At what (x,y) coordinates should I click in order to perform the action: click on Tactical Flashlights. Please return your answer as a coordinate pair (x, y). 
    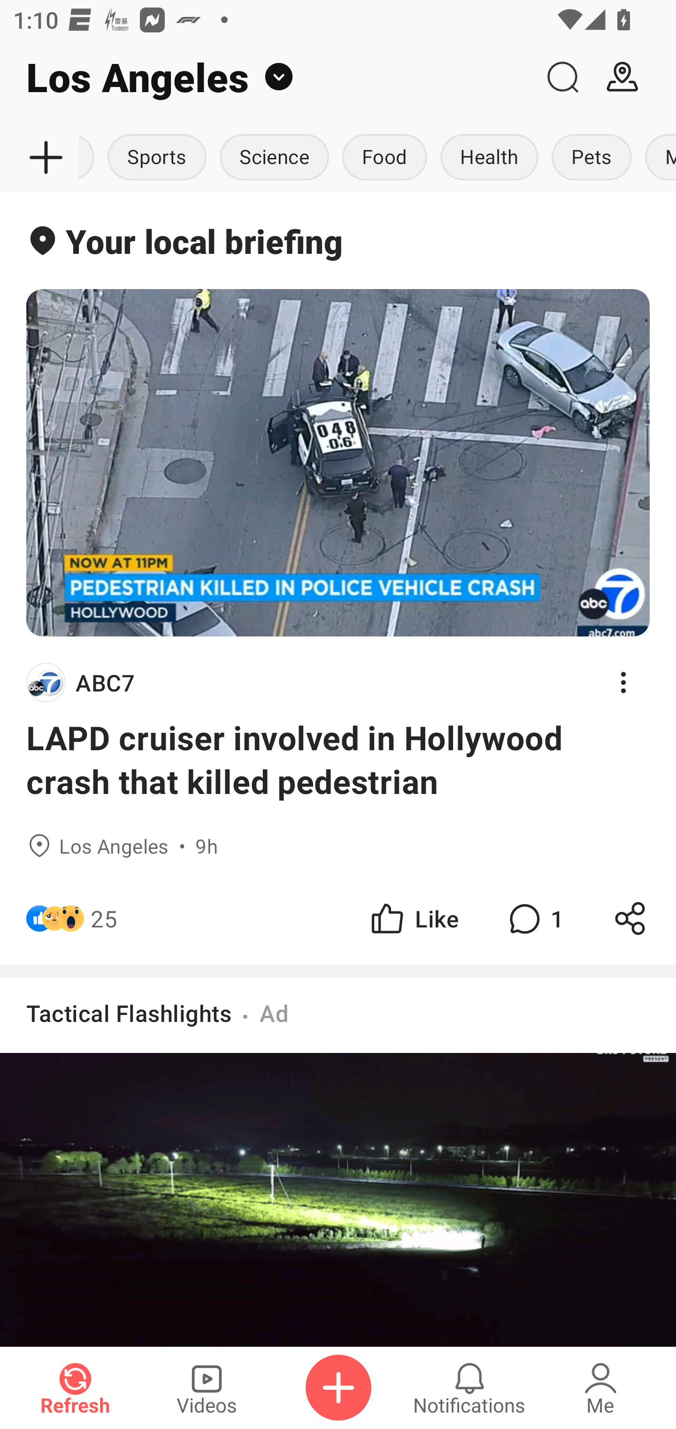
    Looking at the image, I should click on (129, 1013).